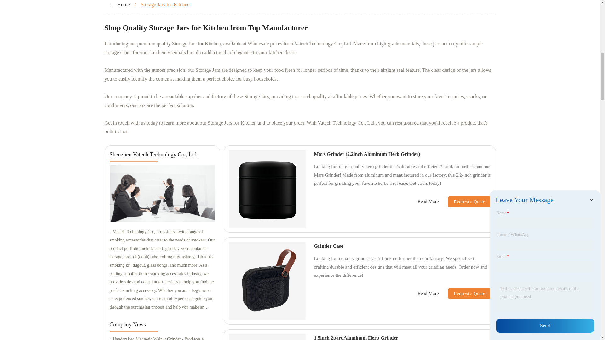  I want to click on Grinder Case, so click(328, 246).